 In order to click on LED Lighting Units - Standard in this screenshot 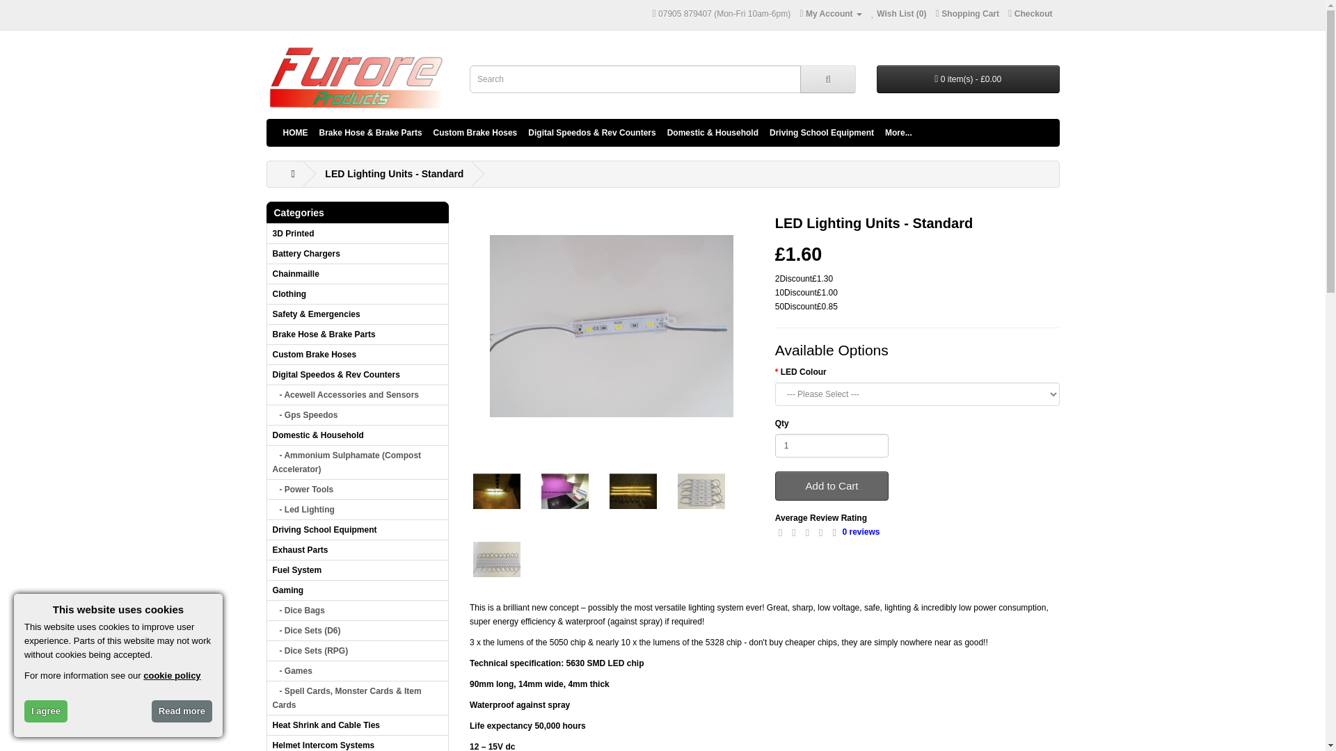, I will do `click(394, 174)`.